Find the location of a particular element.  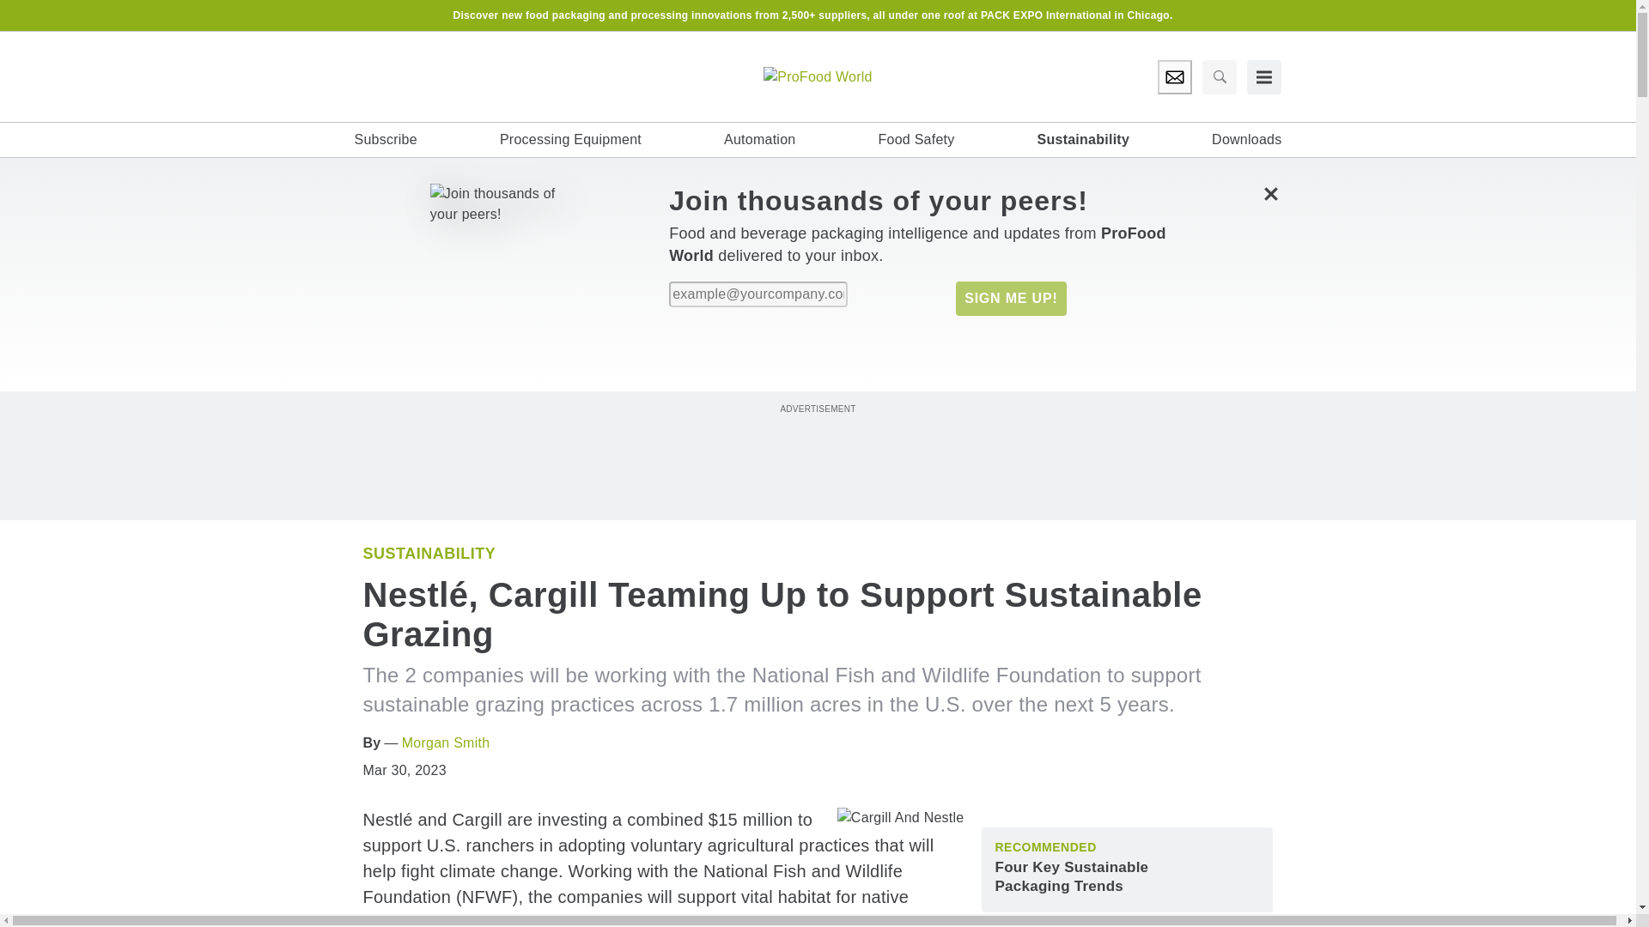

Downloads is located at coordinates (1246, 139).